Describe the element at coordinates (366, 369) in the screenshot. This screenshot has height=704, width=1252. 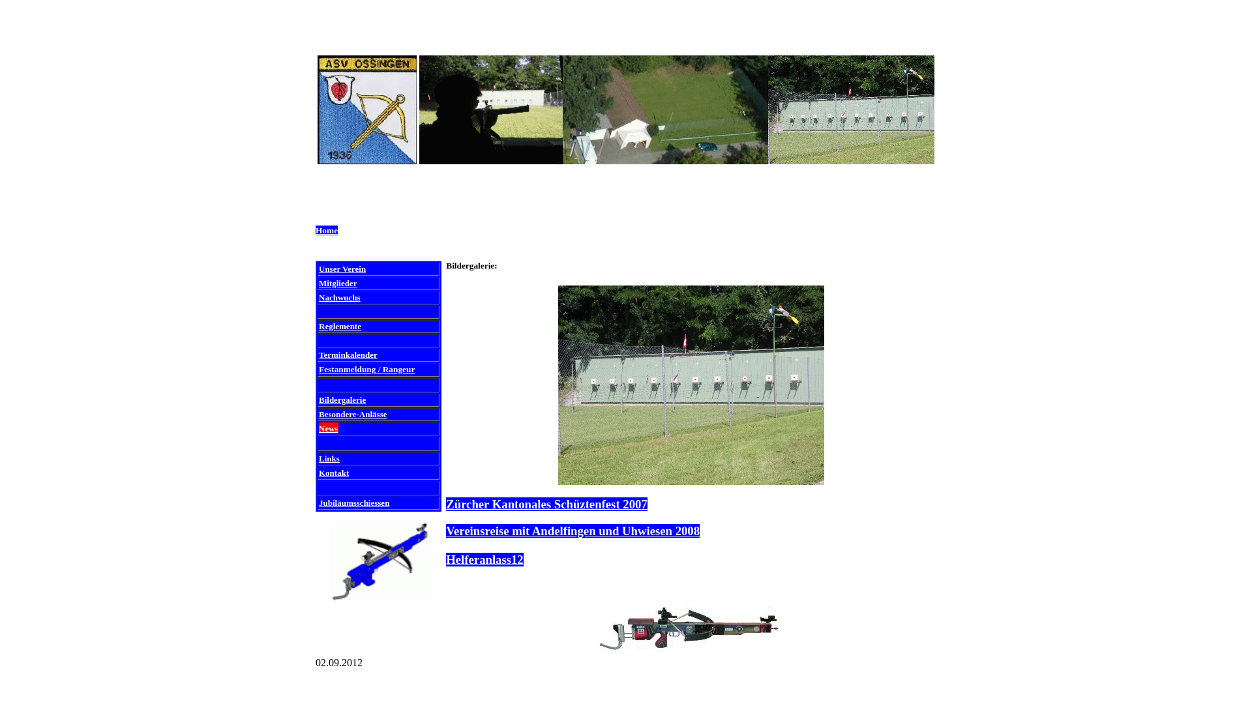
I see `Festanmeldung / Rangeur` at that location.